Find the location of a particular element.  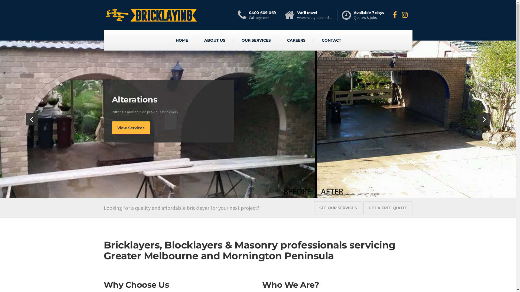

ABOUT US is located at coordinates (215, 40).